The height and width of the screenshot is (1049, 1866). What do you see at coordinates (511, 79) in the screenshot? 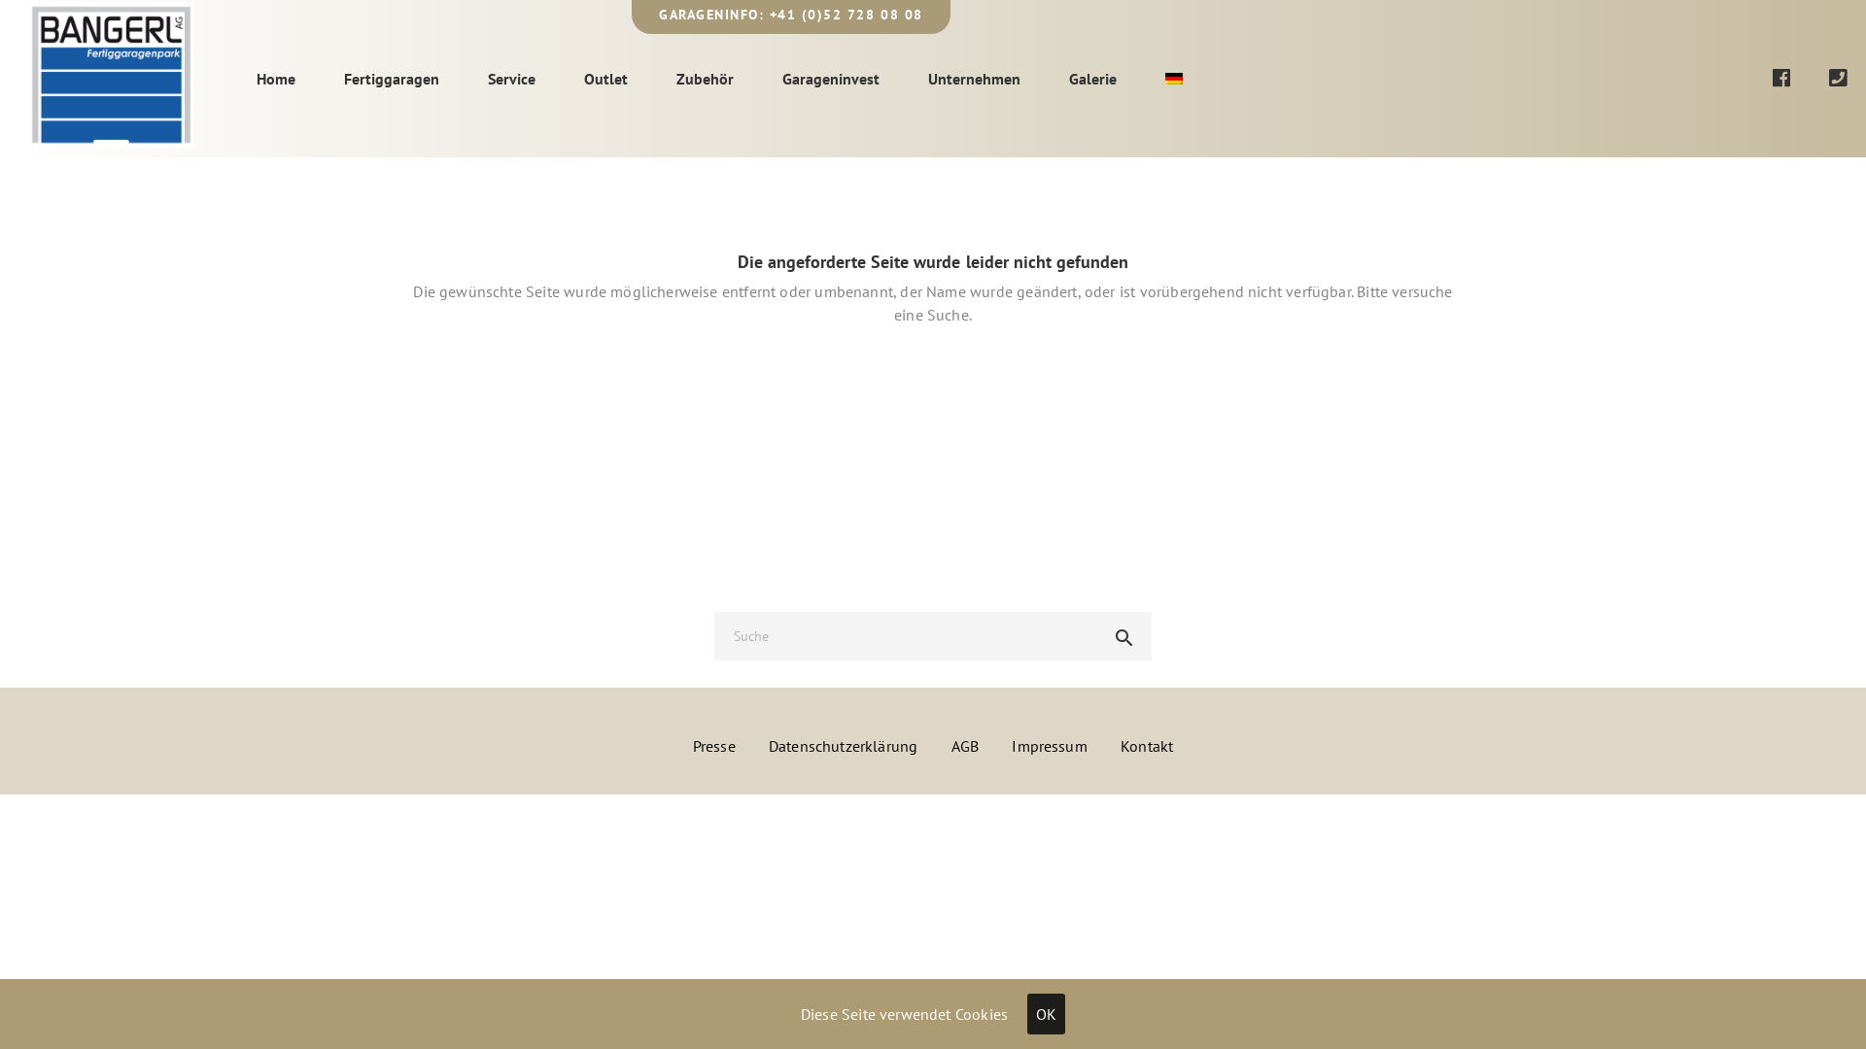
I see `Service` at bounding box center [511, 79].